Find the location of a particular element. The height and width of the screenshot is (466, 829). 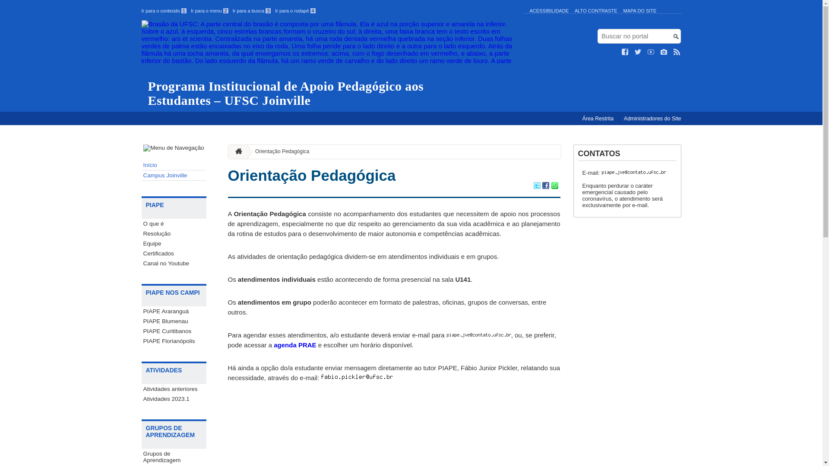

Administradores do Site is located at coordinates (653, 119).